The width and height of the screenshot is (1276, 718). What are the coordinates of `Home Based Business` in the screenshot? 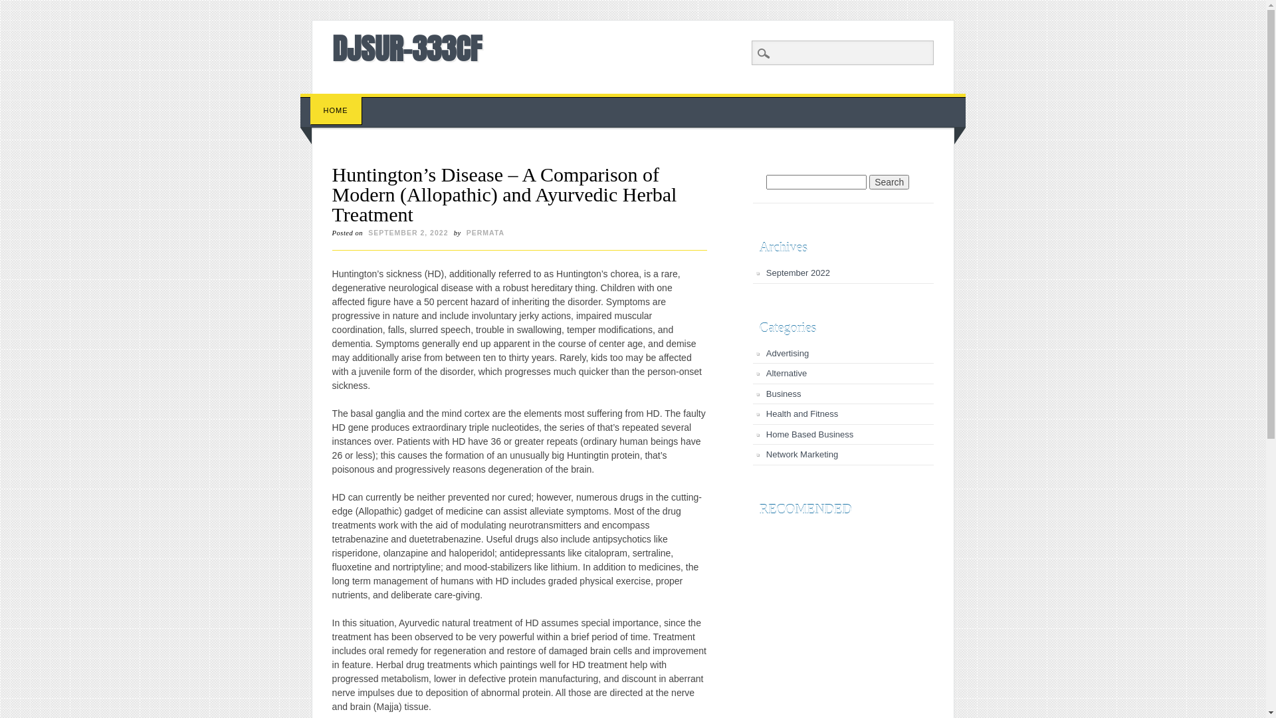 It's located at (810, 435).